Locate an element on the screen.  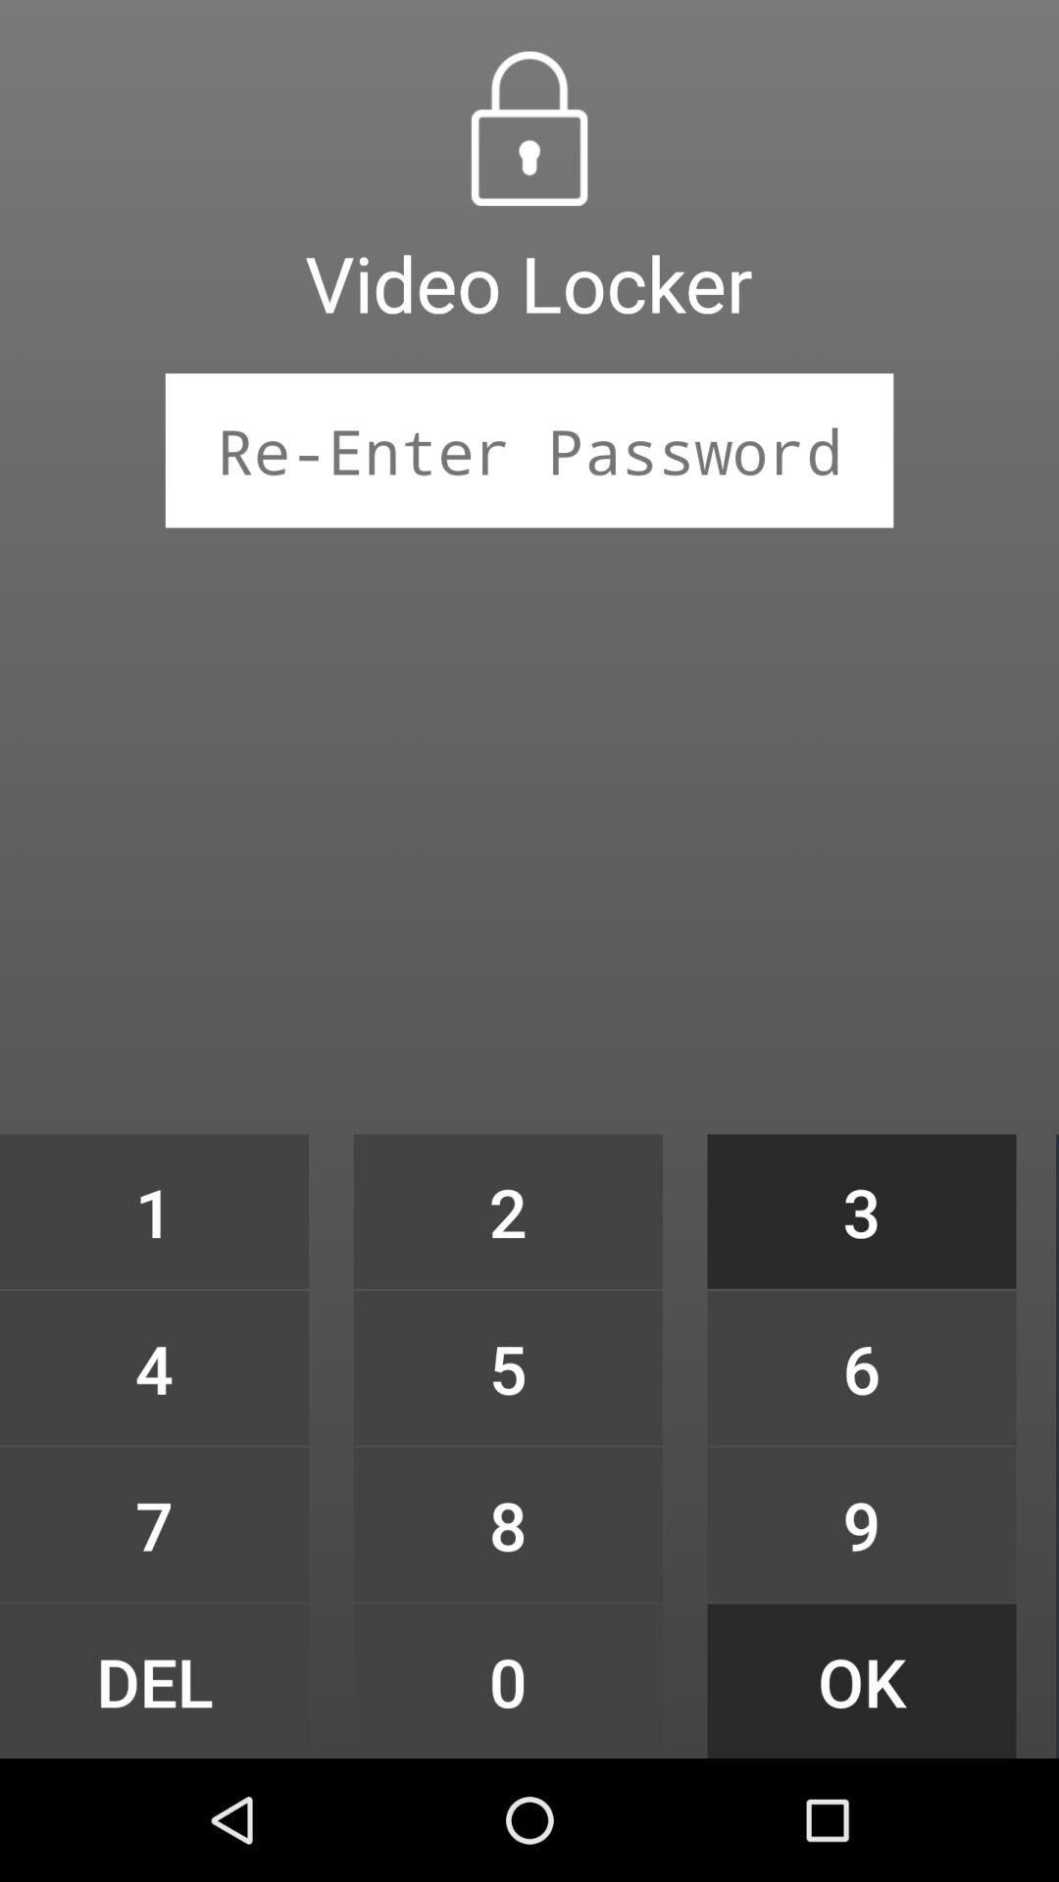
flip until the ok icon is located at coordinates (861, 1680).